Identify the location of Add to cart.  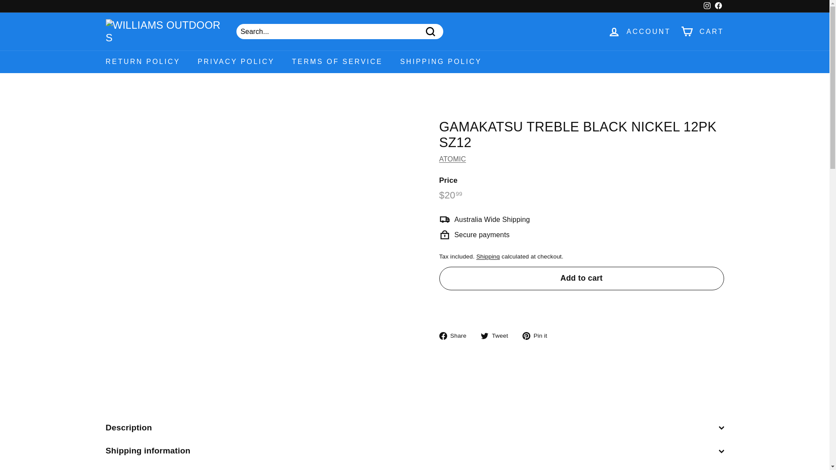
(581, 279).